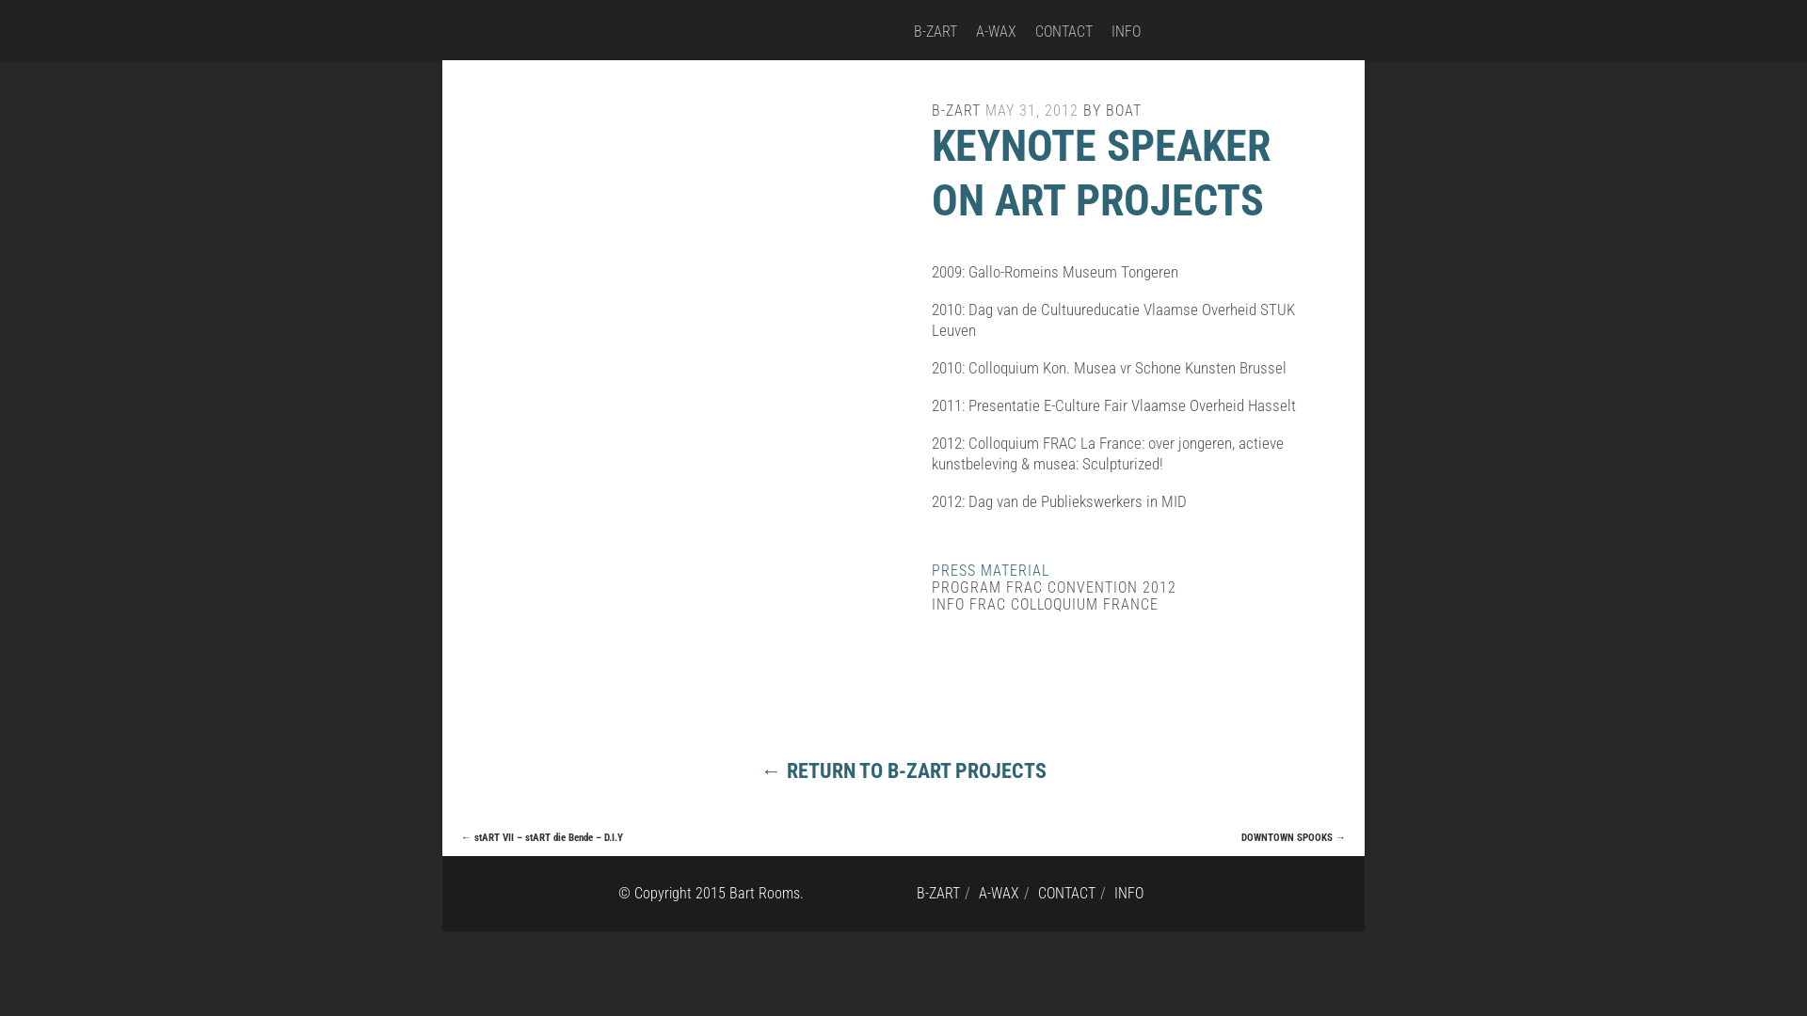  What do you see at coordinates (1067, 894) in the screenshot?
I see `CONTACT` at bounding box center [1067, 894].